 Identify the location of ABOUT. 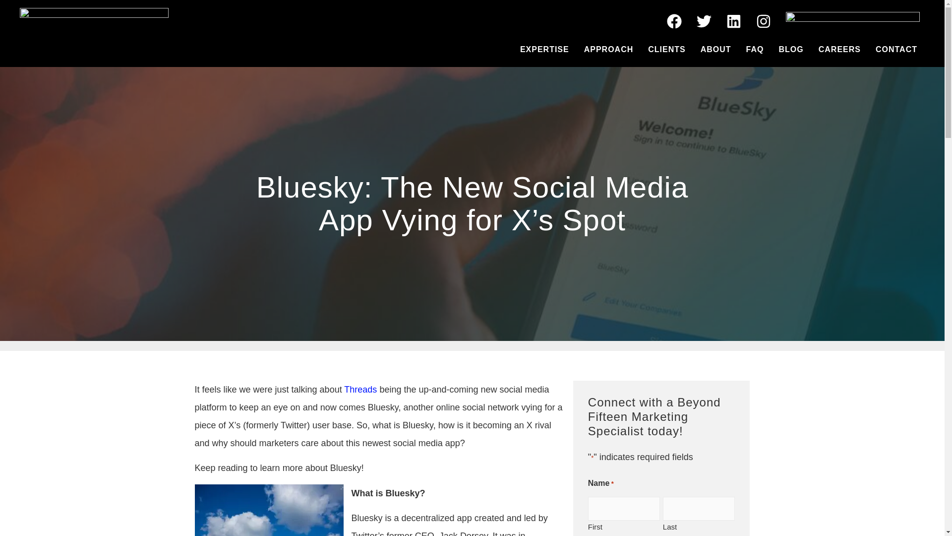
(715, 50).